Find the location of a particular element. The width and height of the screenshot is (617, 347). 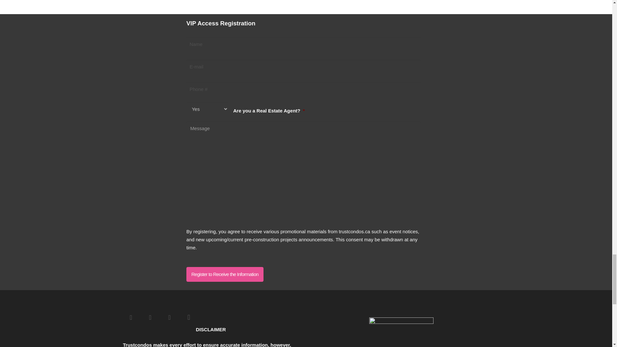

Twitter is located at coordinates (150, 317).